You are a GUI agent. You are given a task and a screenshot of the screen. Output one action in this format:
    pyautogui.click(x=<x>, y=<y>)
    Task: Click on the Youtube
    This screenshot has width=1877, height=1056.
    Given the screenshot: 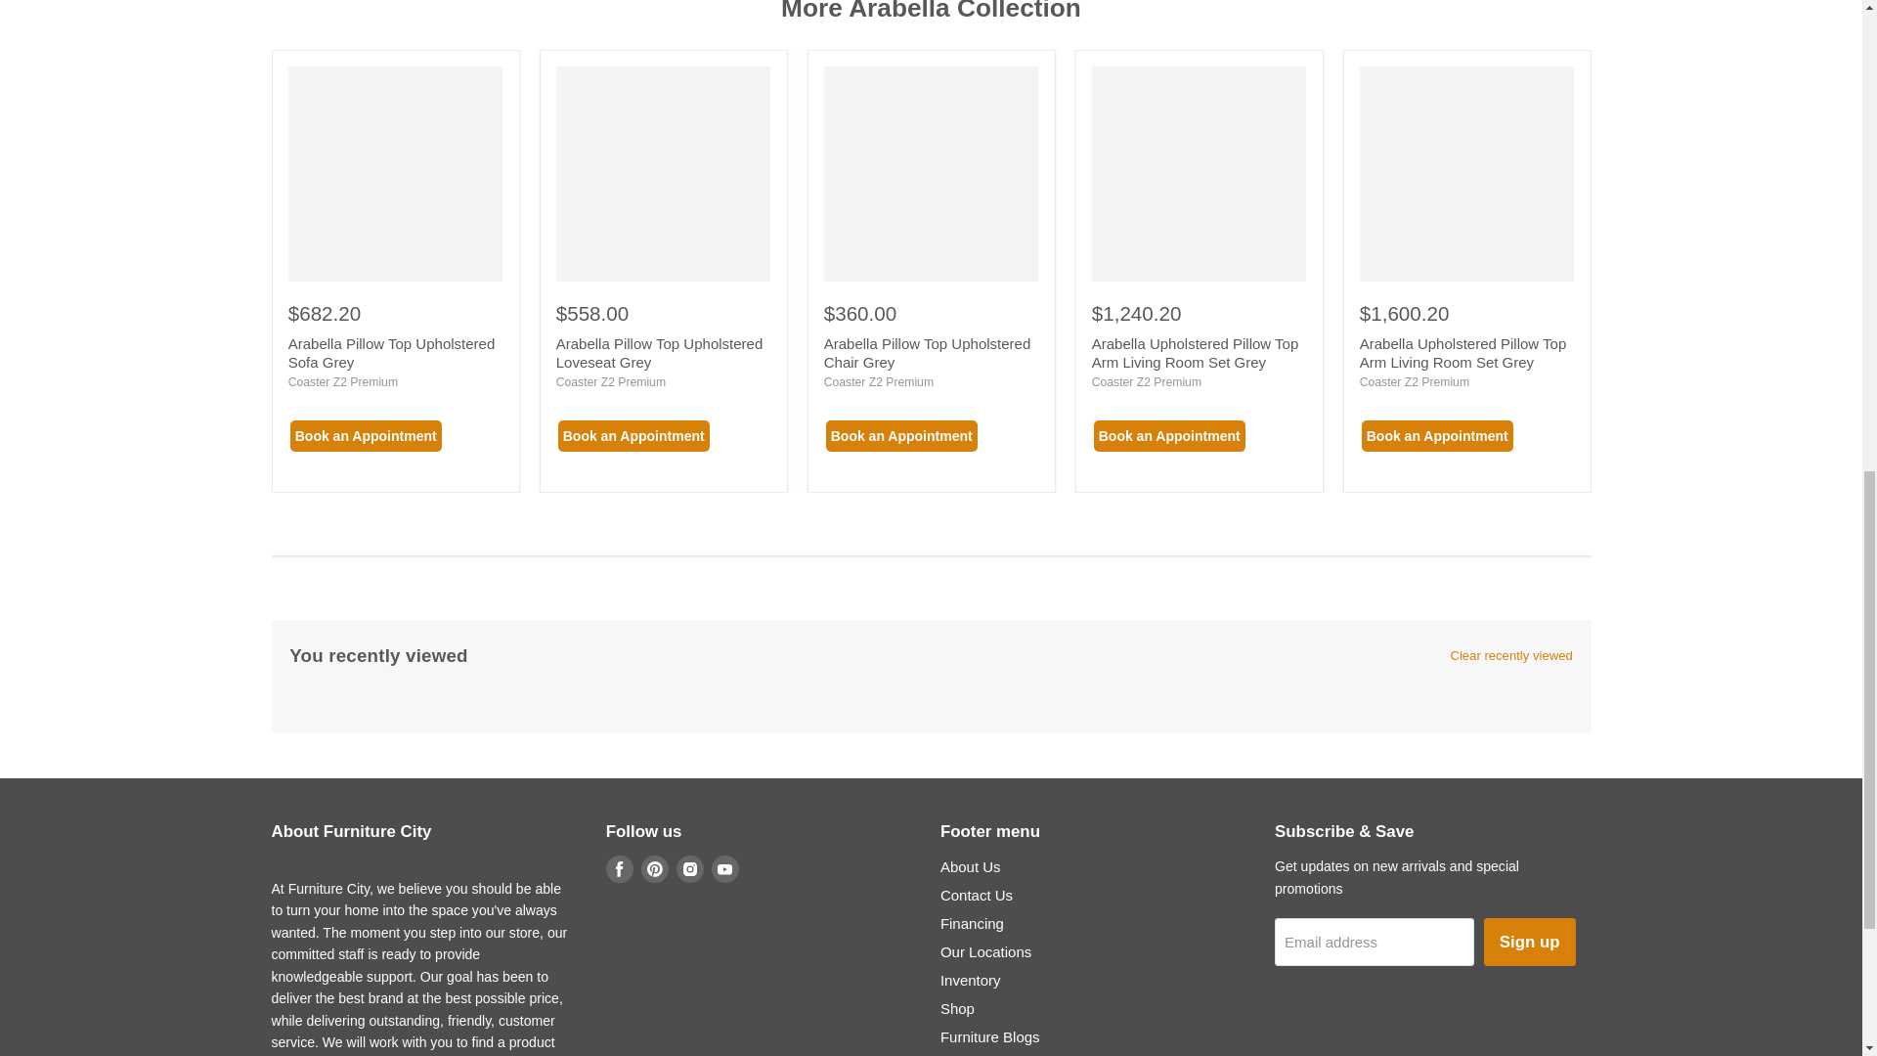 What is the action you would take?
    pyautogui.click(x=725, y=868)
    